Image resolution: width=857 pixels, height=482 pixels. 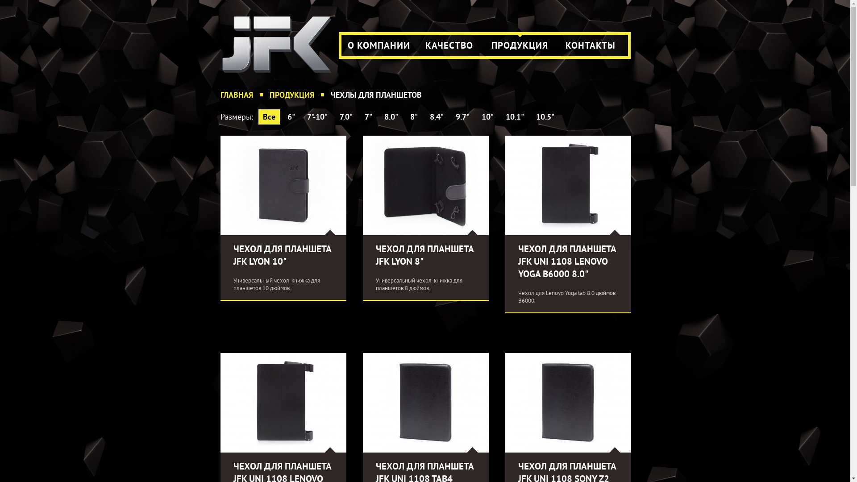 I want to click on 8", so click(x=413, y=117).